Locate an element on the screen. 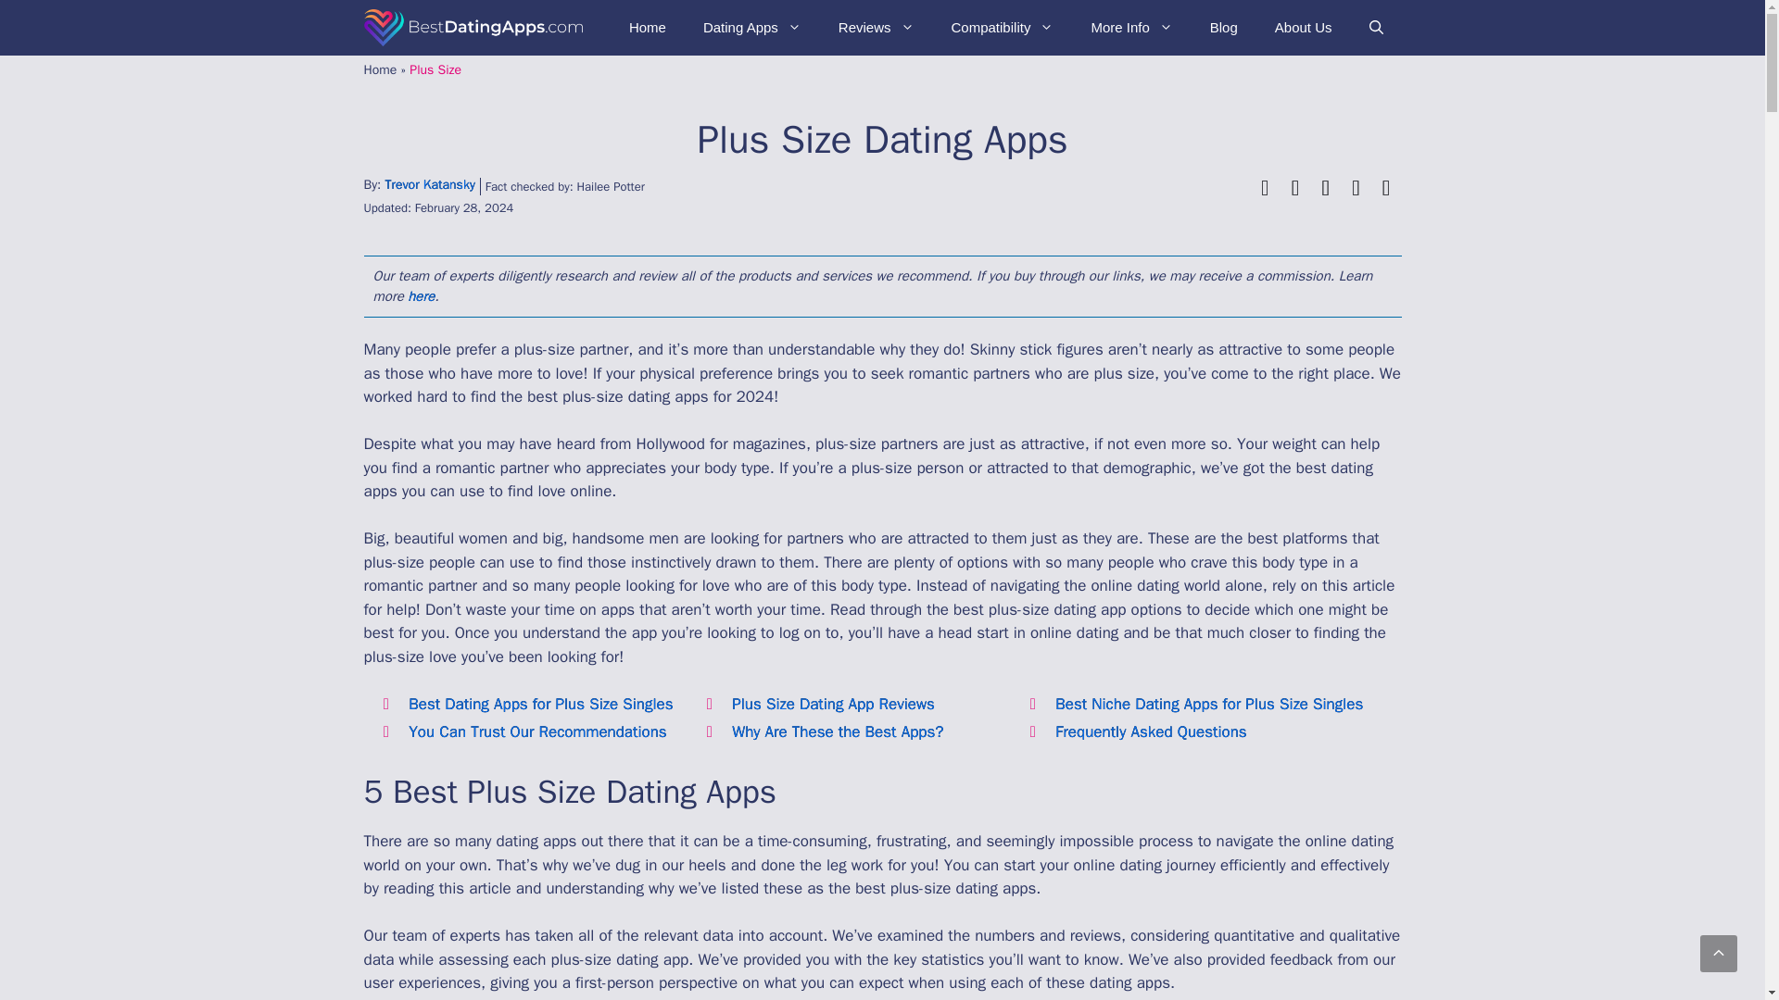 The width and height of the screenshot is (1779, 1000). Home is located at coordinates (380, 69).